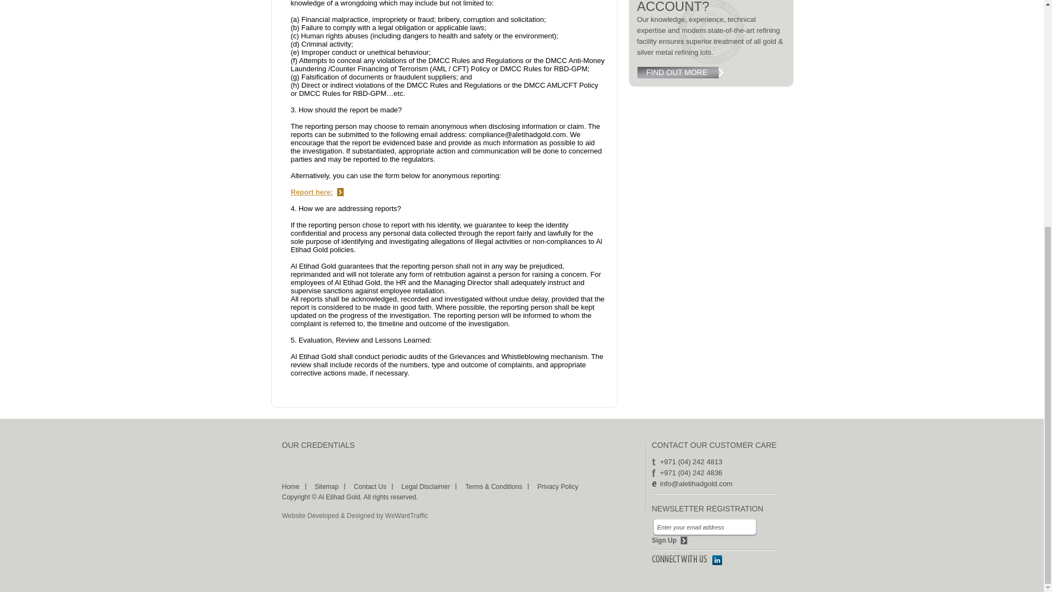  Describe the element at coordinates (705, 527) in the screenshot. I see `Enter your email address` at that location.